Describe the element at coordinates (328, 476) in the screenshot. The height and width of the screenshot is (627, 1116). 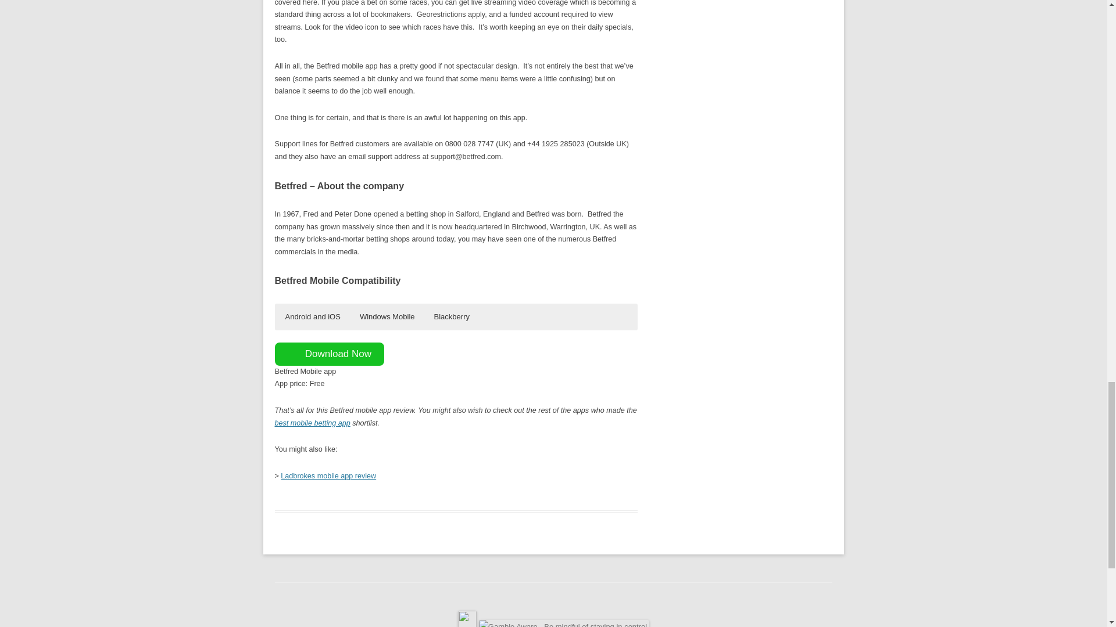
I see `Ladbrokes mobile app review` at that location.